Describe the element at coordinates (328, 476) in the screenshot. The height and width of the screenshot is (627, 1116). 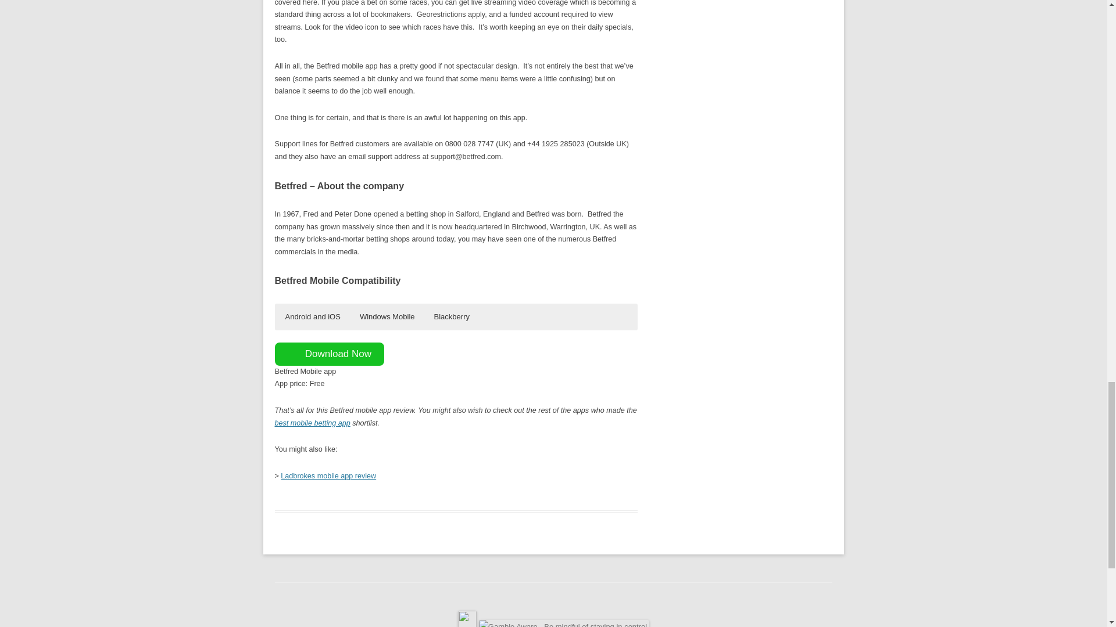
I see `Ladbrokes mobile app review` at that location.